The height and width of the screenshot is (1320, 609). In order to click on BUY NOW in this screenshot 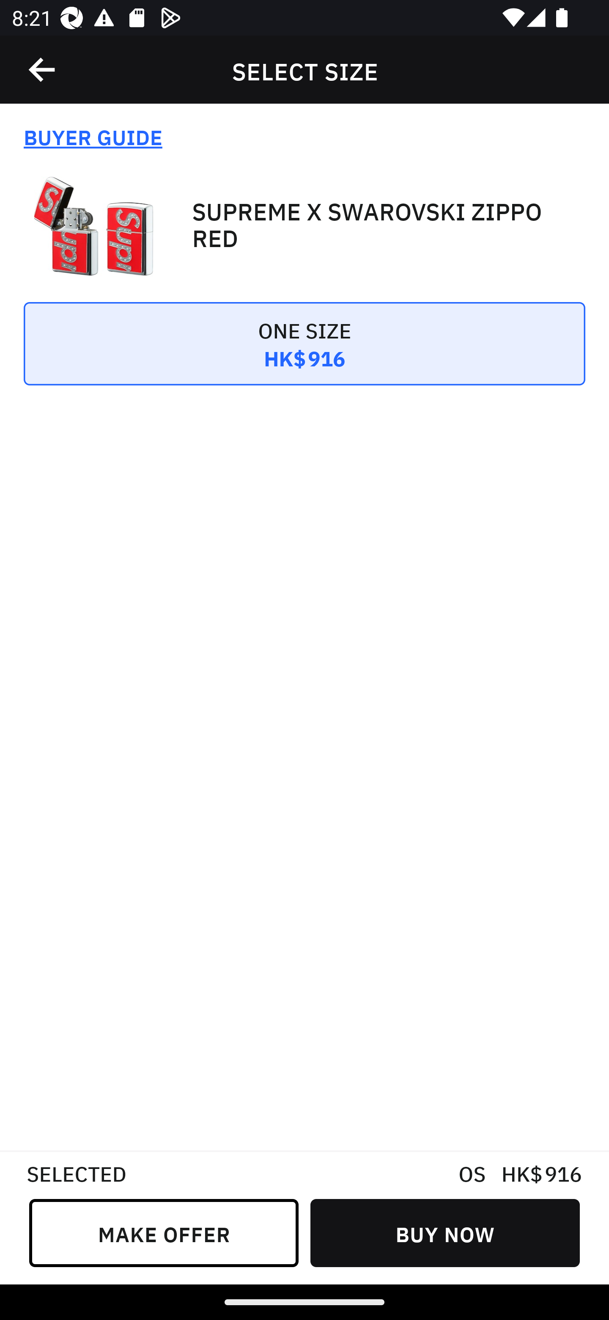, I will do `click(445, 1233)`.